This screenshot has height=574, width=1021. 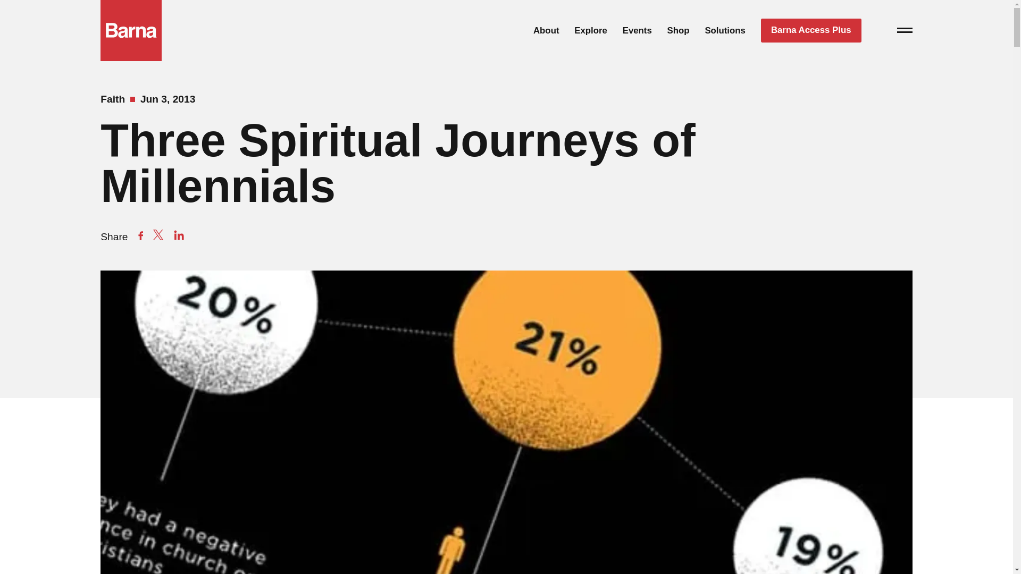 What do you see at coordinates (724, 30) in the screenshot?
I see `Solutions` at bounding box center [724, 30].